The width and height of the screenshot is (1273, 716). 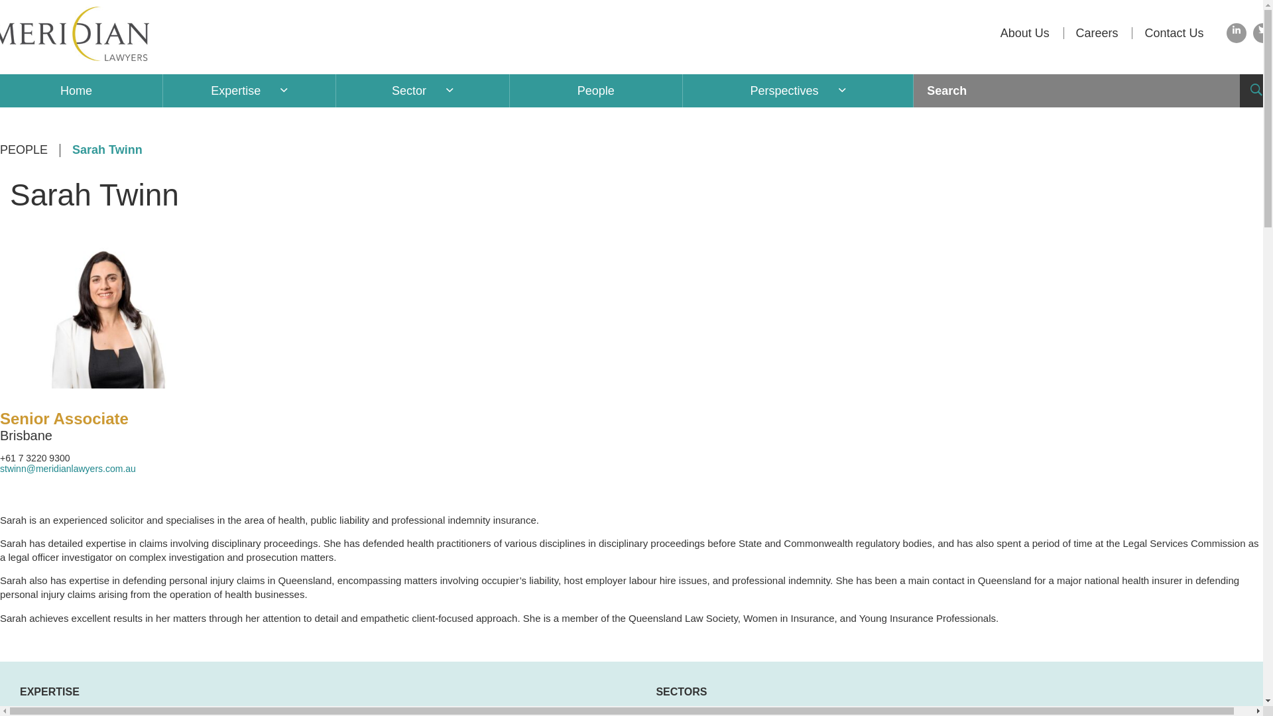 I want to click on About Us, so click(x=1025, y=33).